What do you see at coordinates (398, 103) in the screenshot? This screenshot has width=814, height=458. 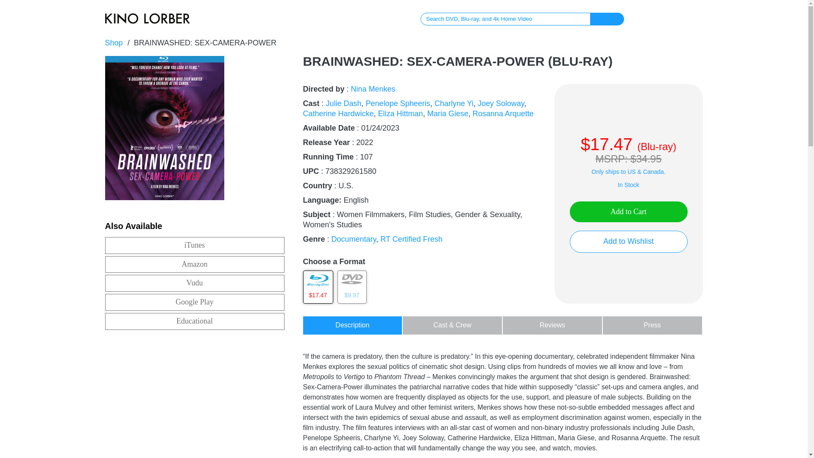 I see `Penelope Spheeris` at bounding box center [398, 103].